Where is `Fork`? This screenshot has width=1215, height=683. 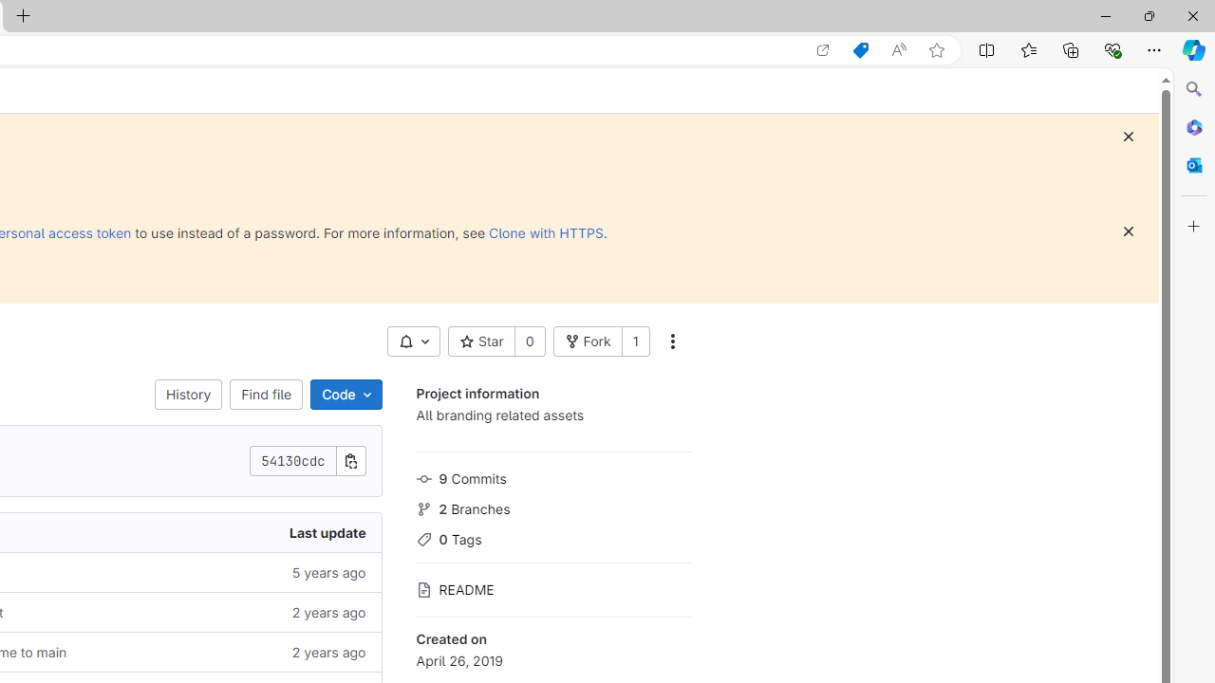
Fork is located at coordinates (587, 341).